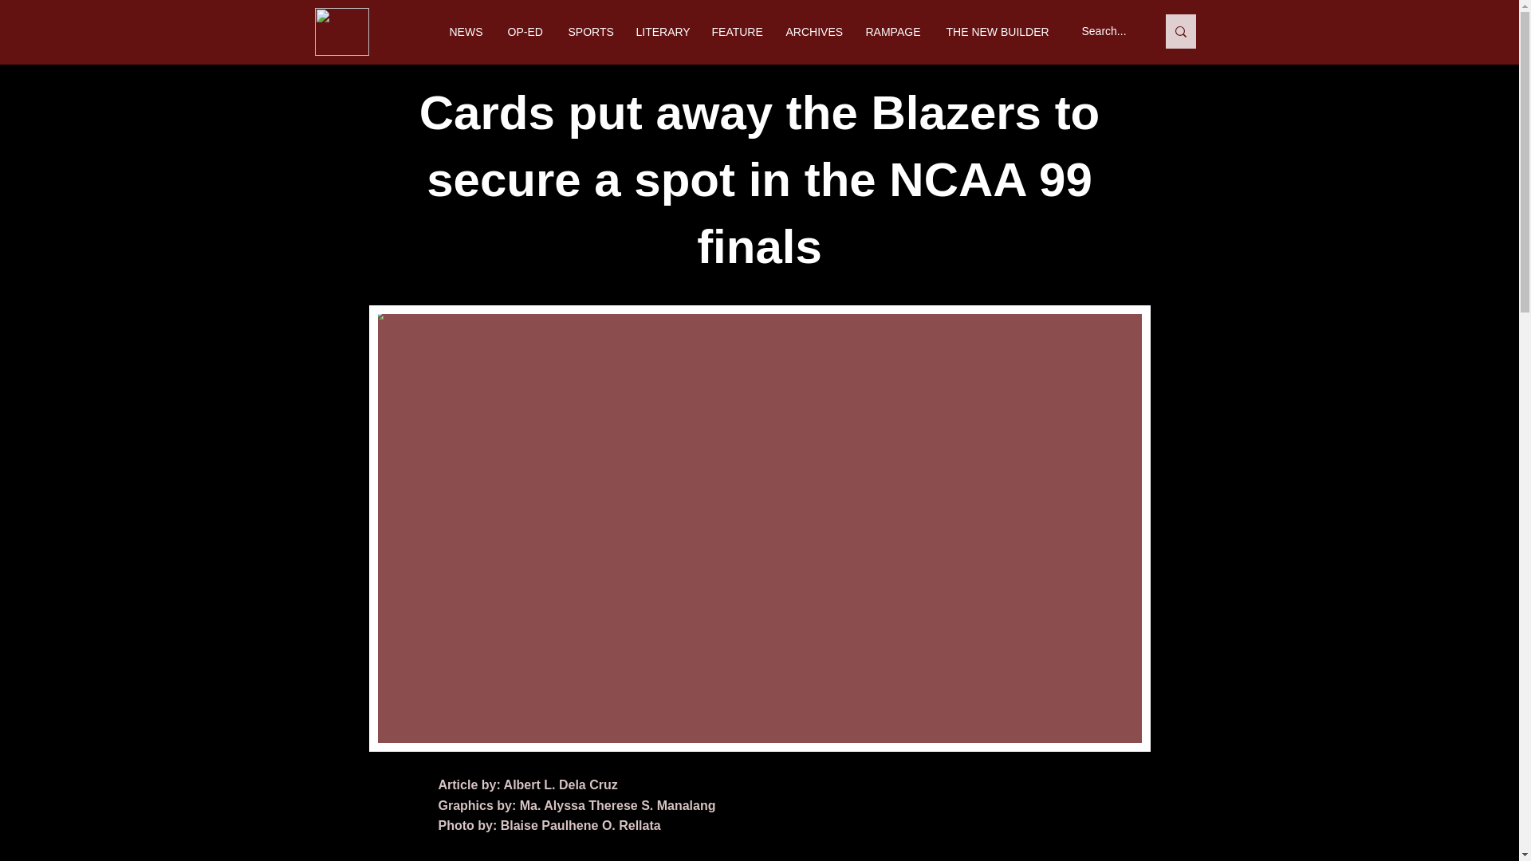  Describe the element at coordinates (893, 32) in the screenshot. I see `RAMPAGE` at that location.